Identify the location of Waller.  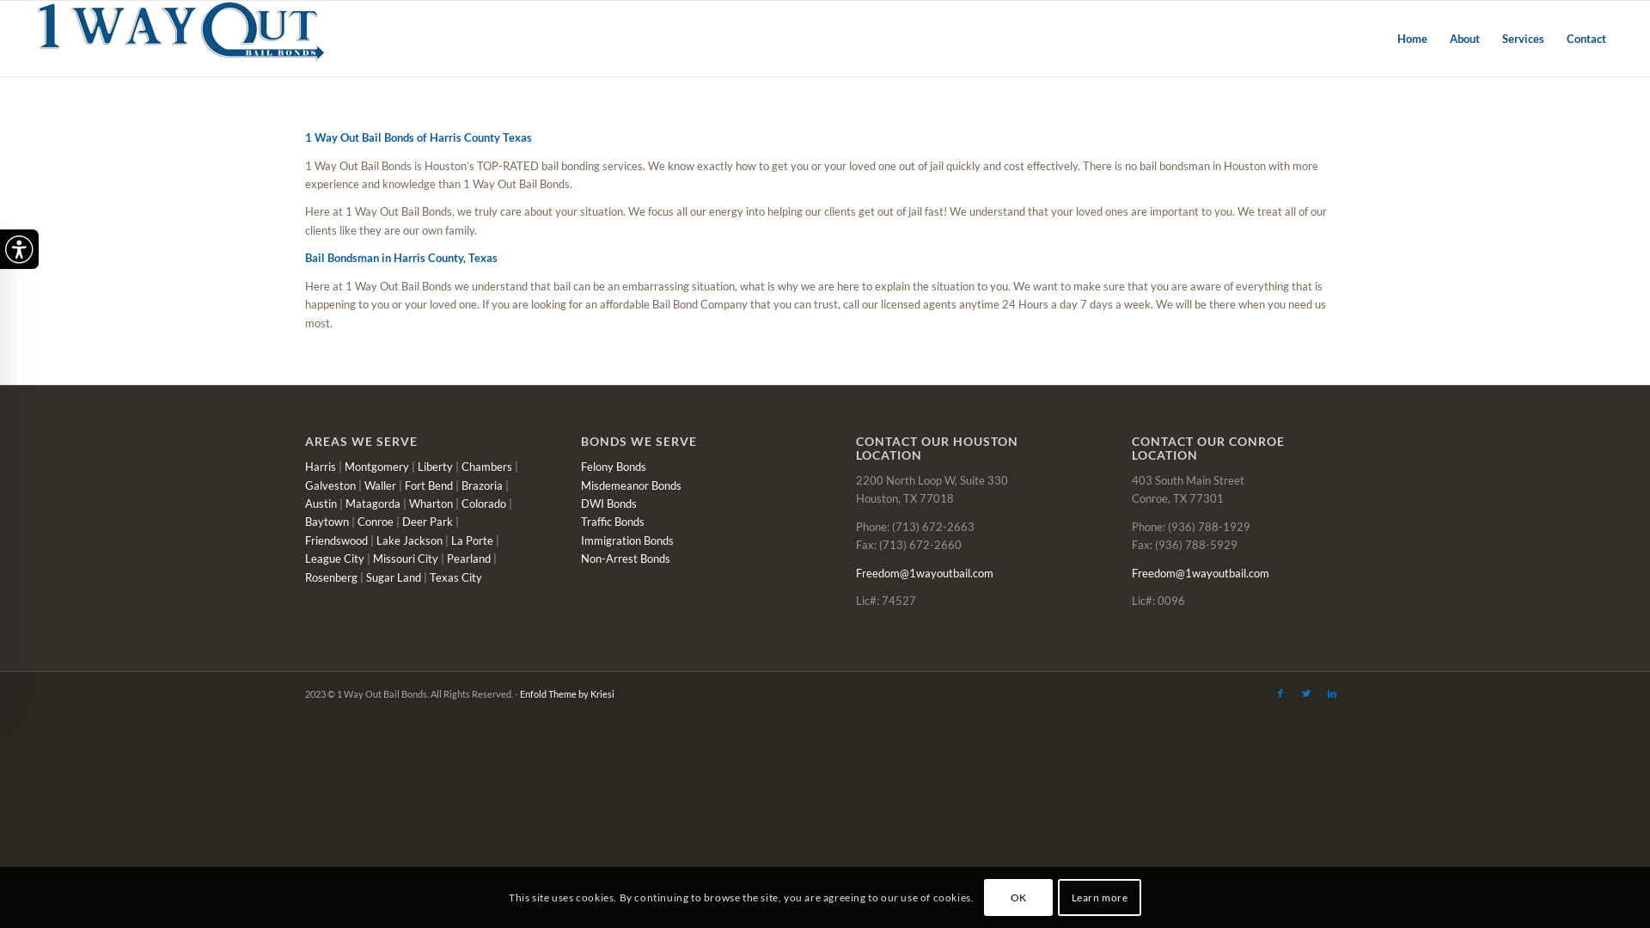
(380, 485).